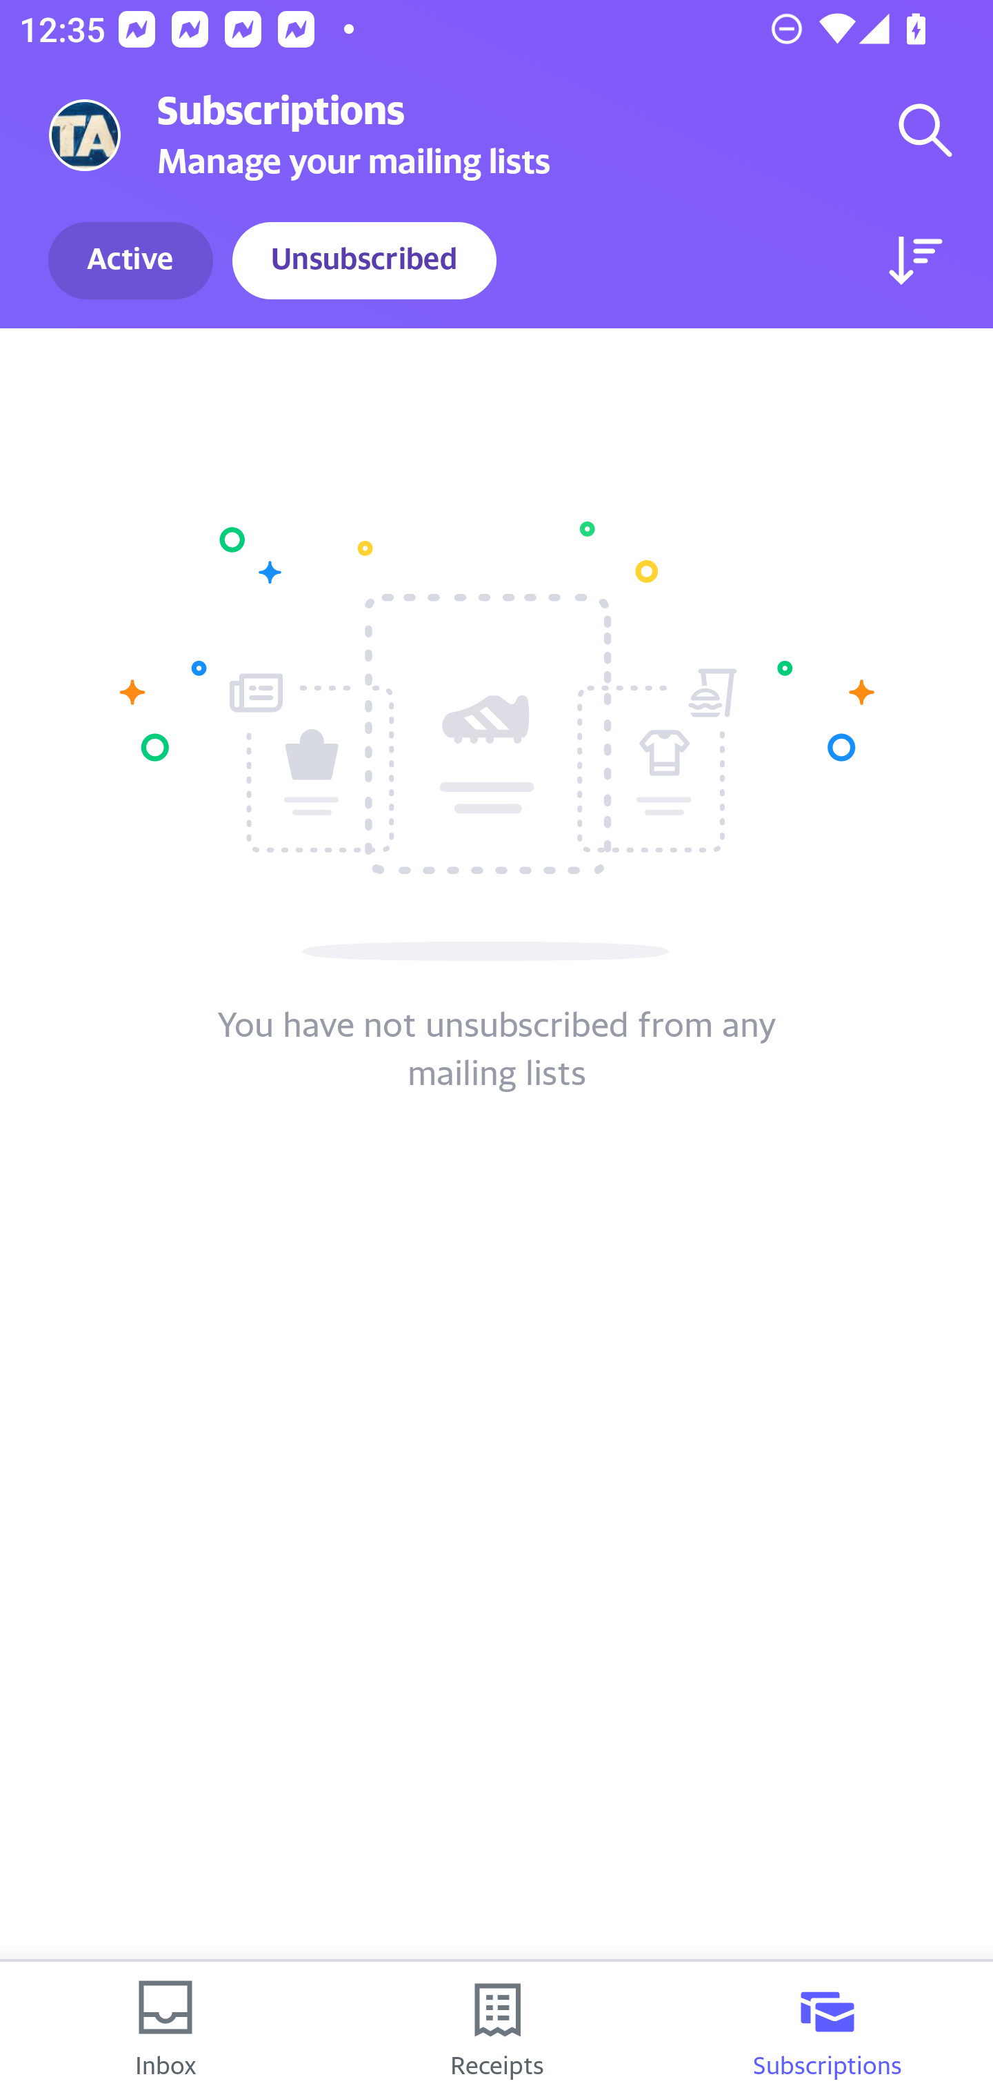  Describe the element at coordinates (496, 2029) in the screenshot. I see `Receipts` at that location.